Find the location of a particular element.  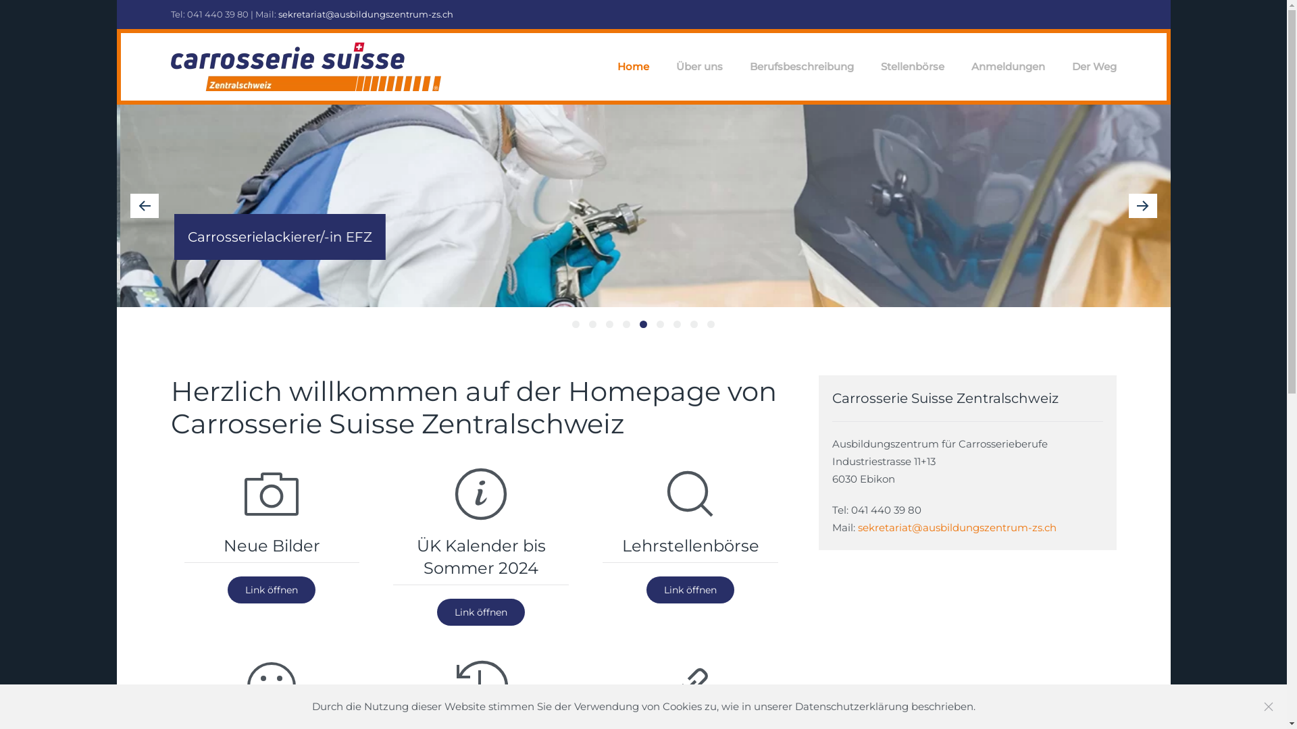

Carrosserielackierer/-in EFZ is located at coordinates (643, 324).